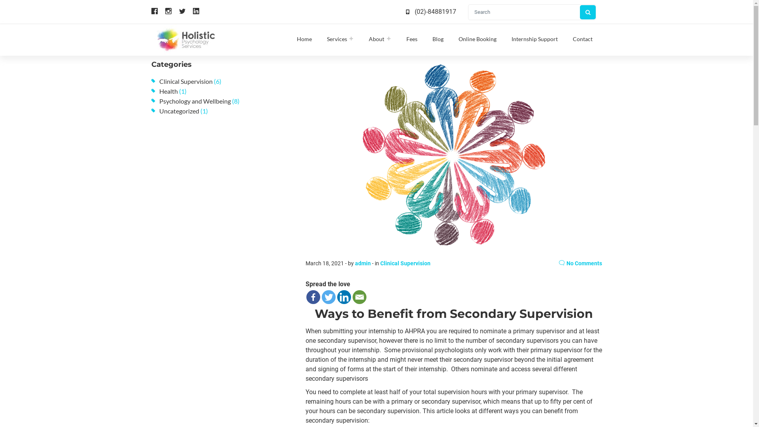  Describe the element at coordinates (436, 12) in the screenshot. I see `(02)-84881917` at that location.